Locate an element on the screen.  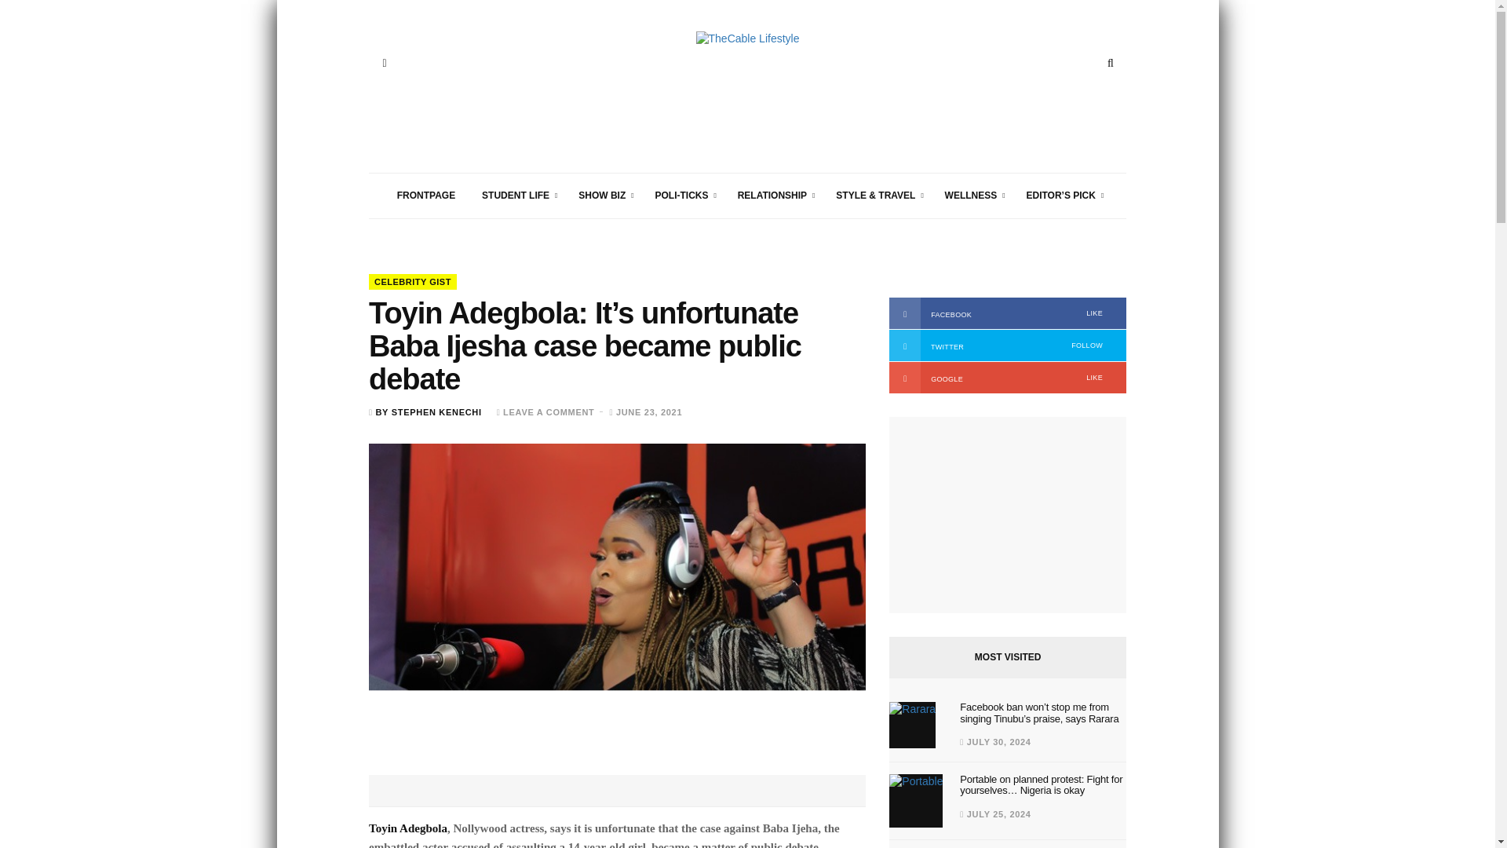
SHOW BIZ is located at coordinates (603, 251).